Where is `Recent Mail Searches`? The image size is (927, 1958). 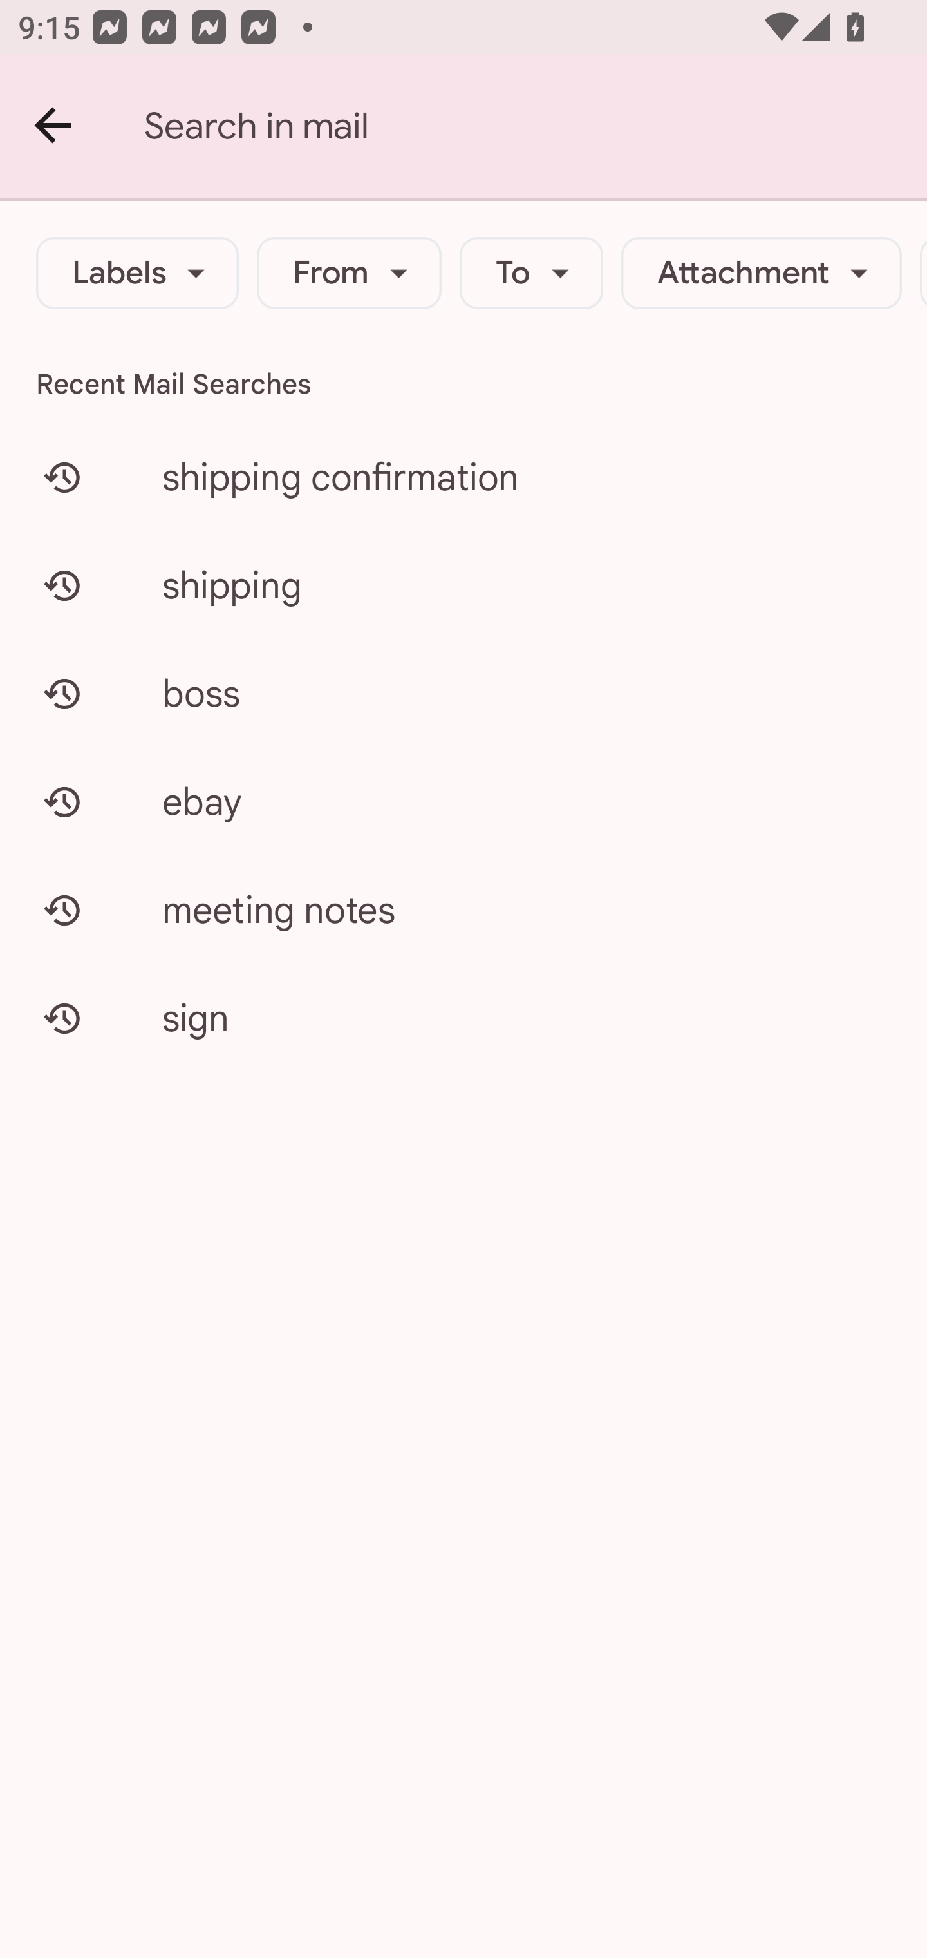 Recent Mail Searches is located at coordinates (464, 384).